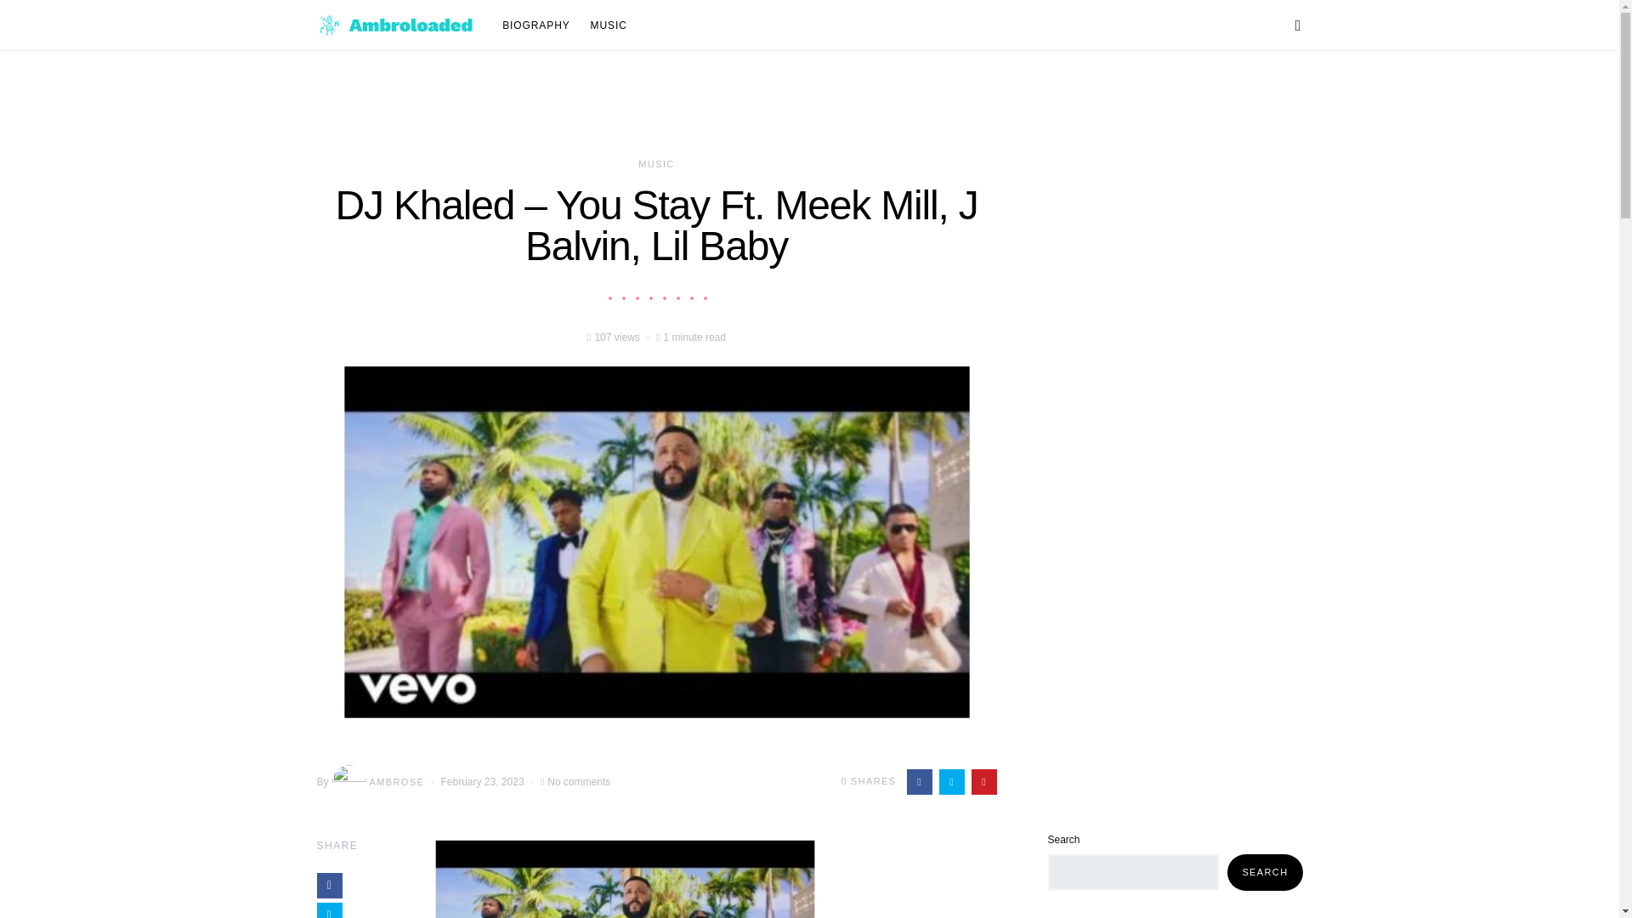  What do you see at coordinates (377, 781) in the screenshot?
I see `View all posts by Ambrose` at bounding box center [377, 781].